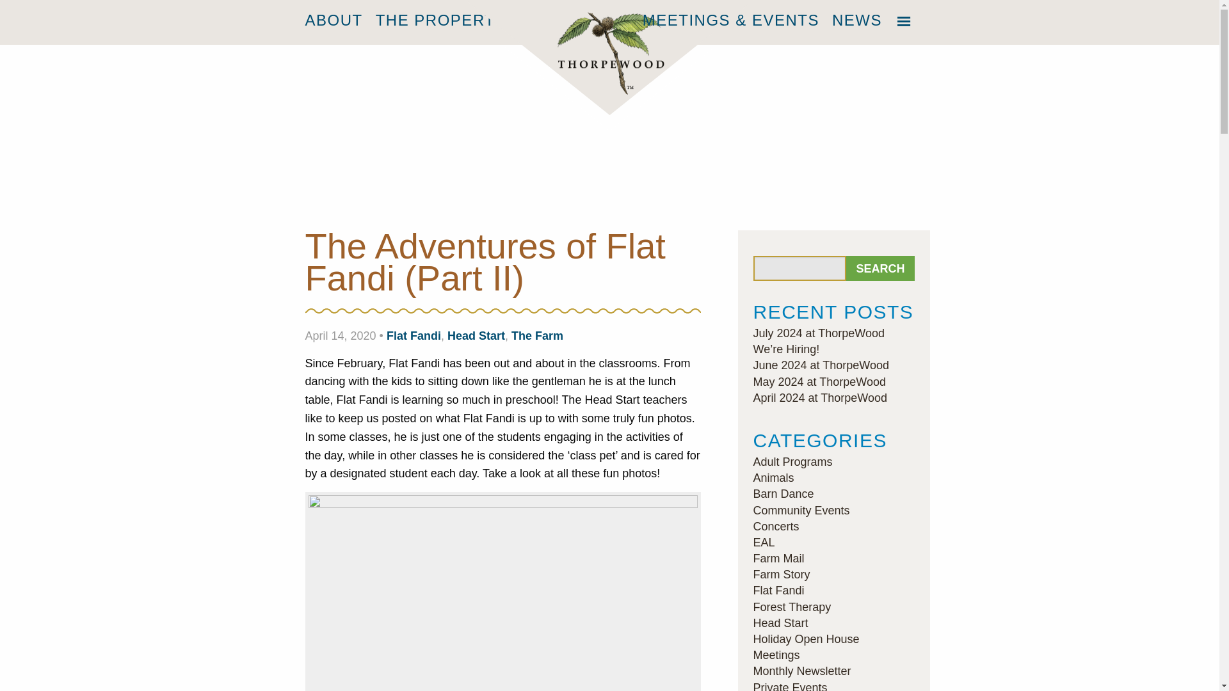  Describe the element at coordinates (447, 20) in the screenshot. I see `THE PROPERTY` at that location.